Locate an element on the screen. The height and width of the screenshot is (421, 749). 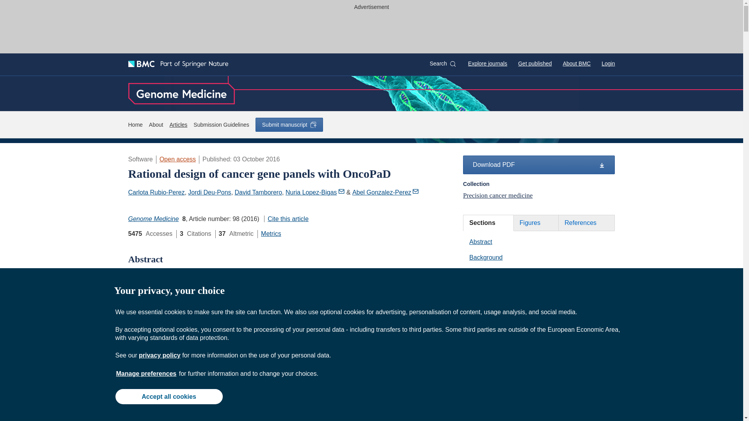
Accept all cookies is located at coordinates (169, 396).